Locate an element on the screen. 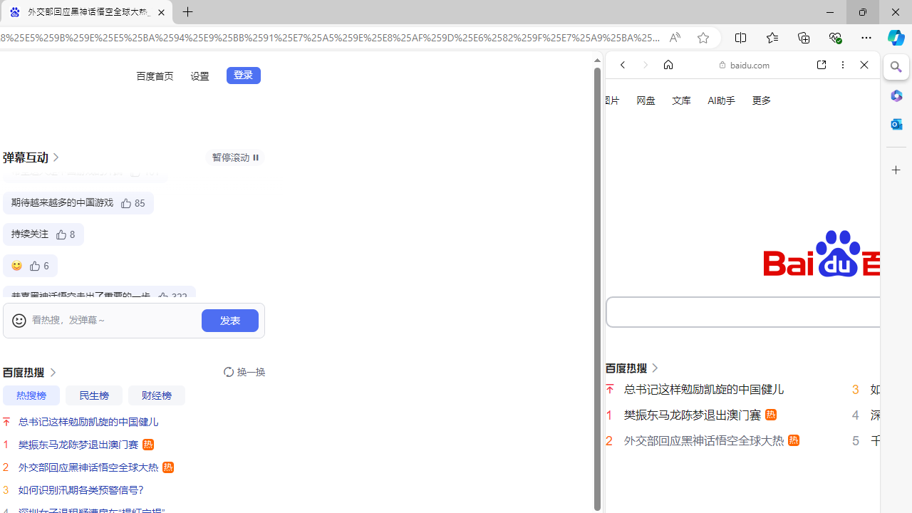 The width and height of the screenshot is (912, 513). Read aloud this page (Ctrl+Shift+U) is located at coordinates (674, 38).